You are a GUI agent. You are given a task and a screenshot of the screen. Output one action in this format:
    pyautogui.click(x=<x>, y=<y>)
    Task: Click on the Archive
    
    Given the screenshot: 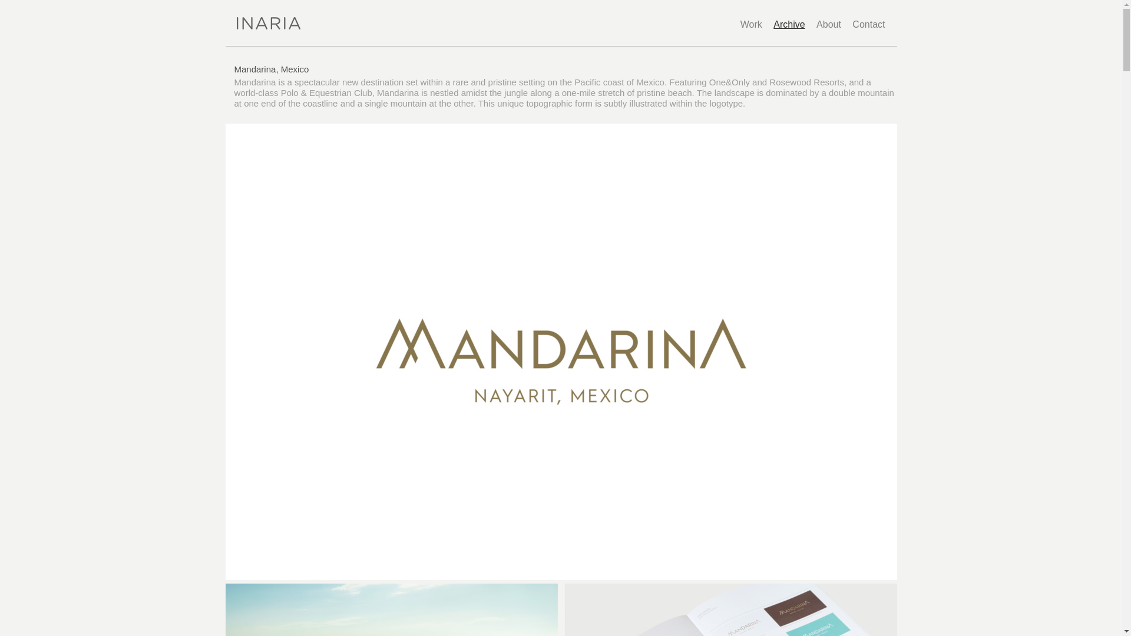 What is the action you would take?
    pyautogui.click(x=789, y=24)
    